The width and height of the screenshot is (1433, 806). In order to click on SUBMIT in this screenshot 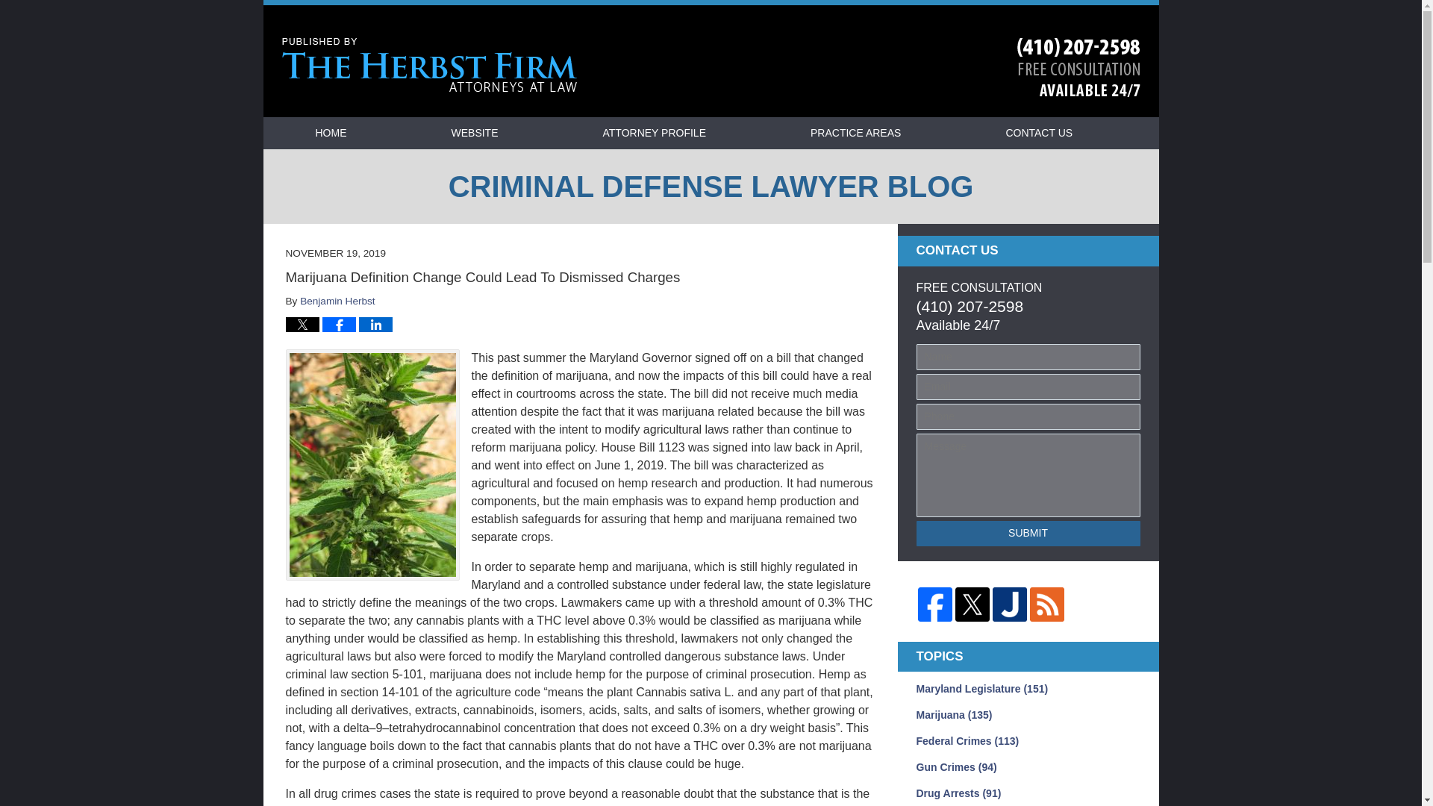, I will do `click(1028, 533)`.